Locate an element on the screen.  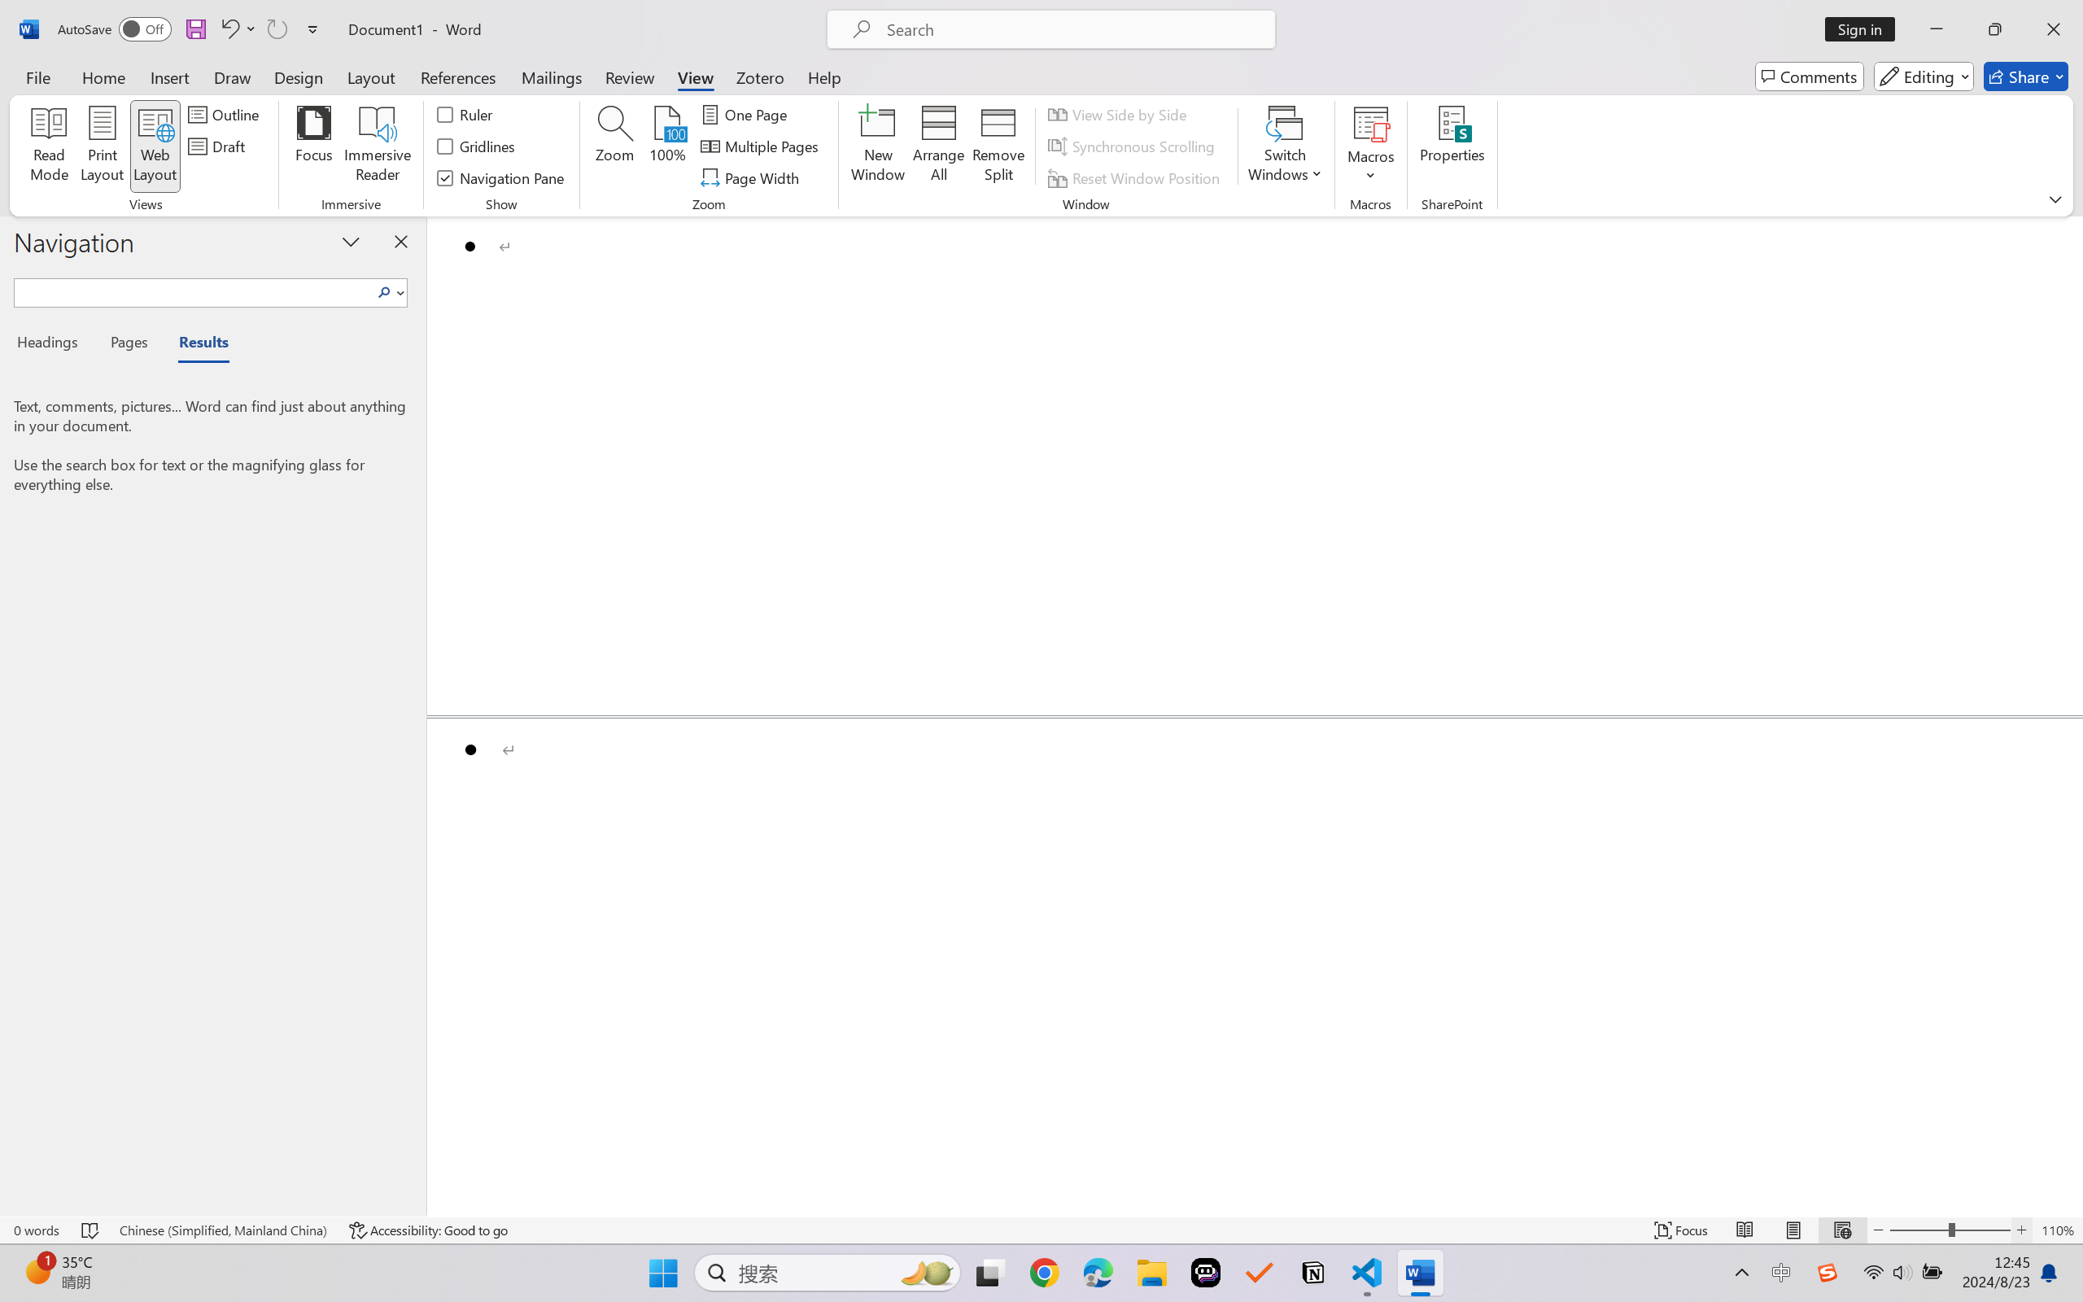
Macros is located at coordinates (1371, 146).